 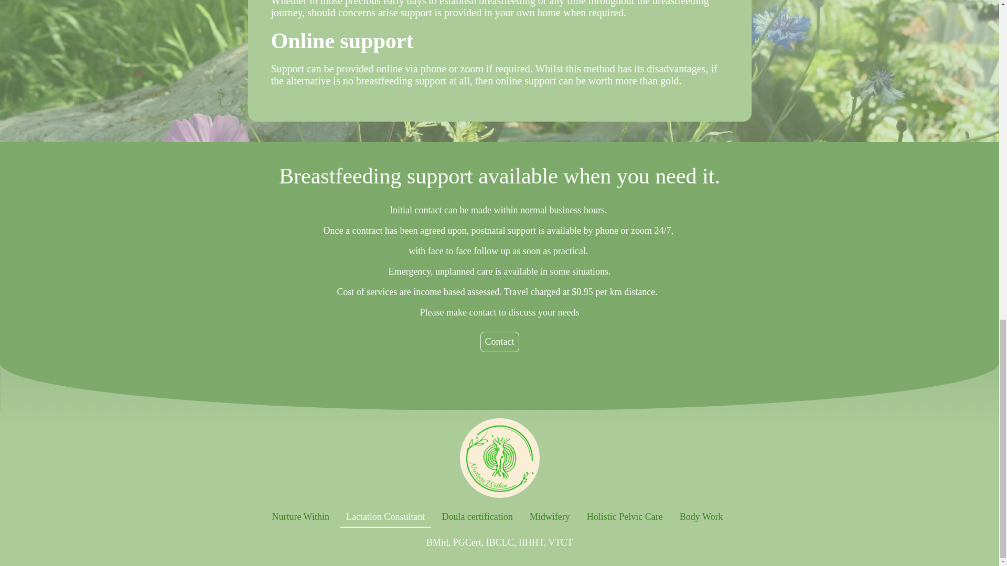 I want to click on Body Work, so click(x=701, y=517).